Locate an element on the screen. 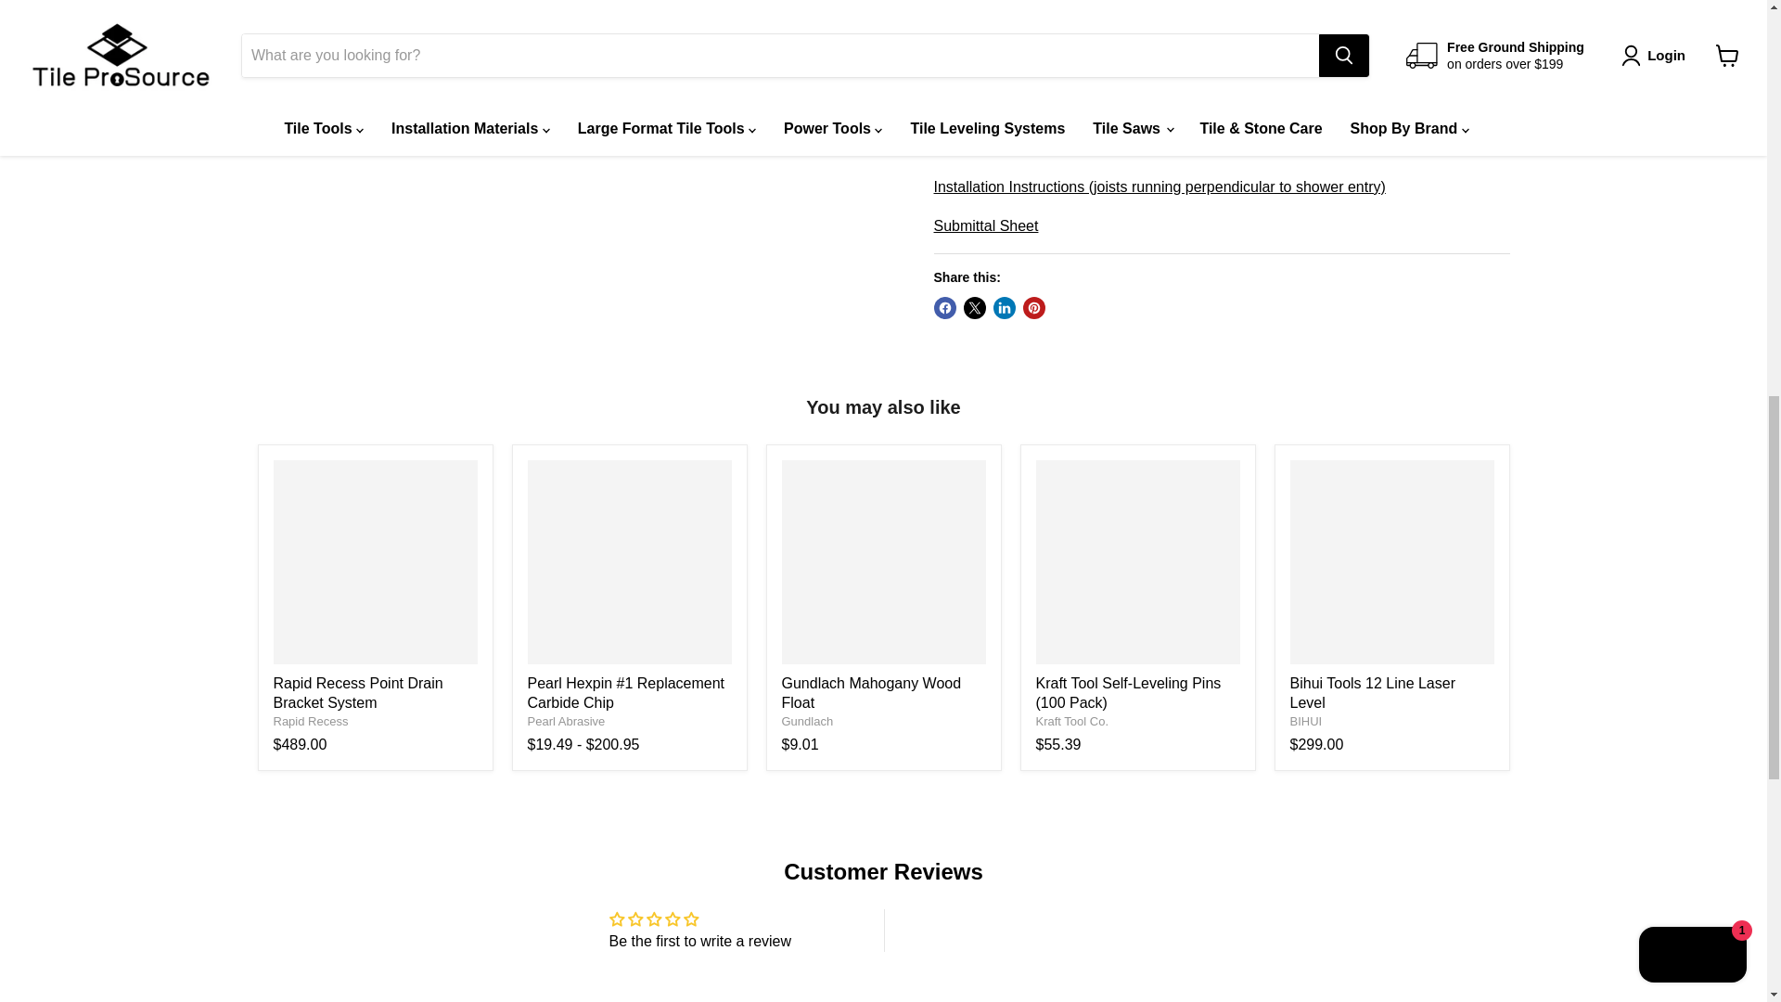  Rapid Recess RRT2CSLDK Submittal Sheet is located at coordinates (985, 225).